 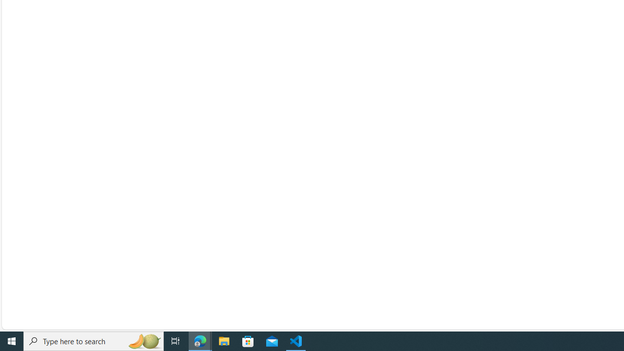 I want to click on Deals for students and parents Education, so click(x=526, y=259).